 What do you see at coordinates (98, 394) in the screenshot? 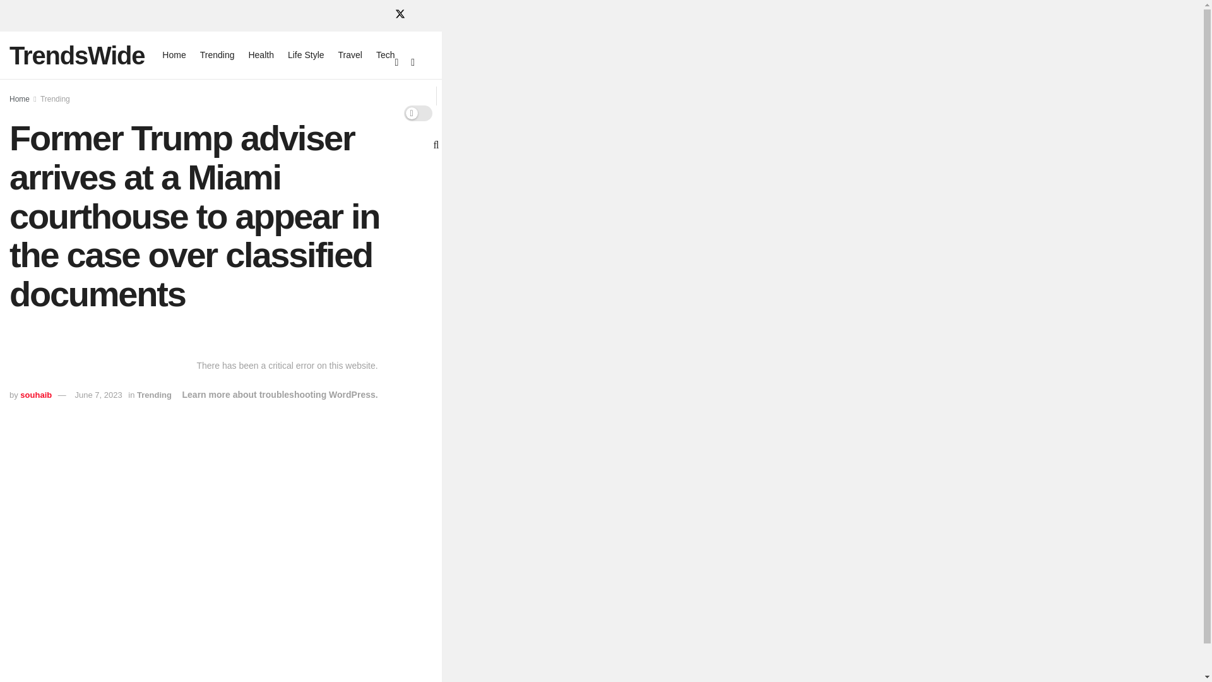
I see `June 7, 2023` at bounding box center [98, 394].